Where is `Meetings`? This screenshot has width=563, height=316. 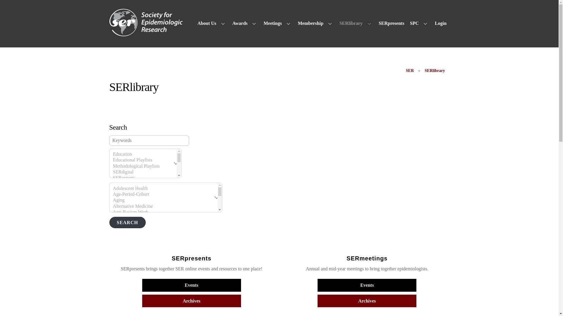 Meetings is located at coordinates (278, 23).